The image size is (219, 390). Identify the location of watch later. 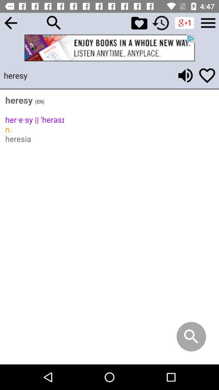
(161, 23).